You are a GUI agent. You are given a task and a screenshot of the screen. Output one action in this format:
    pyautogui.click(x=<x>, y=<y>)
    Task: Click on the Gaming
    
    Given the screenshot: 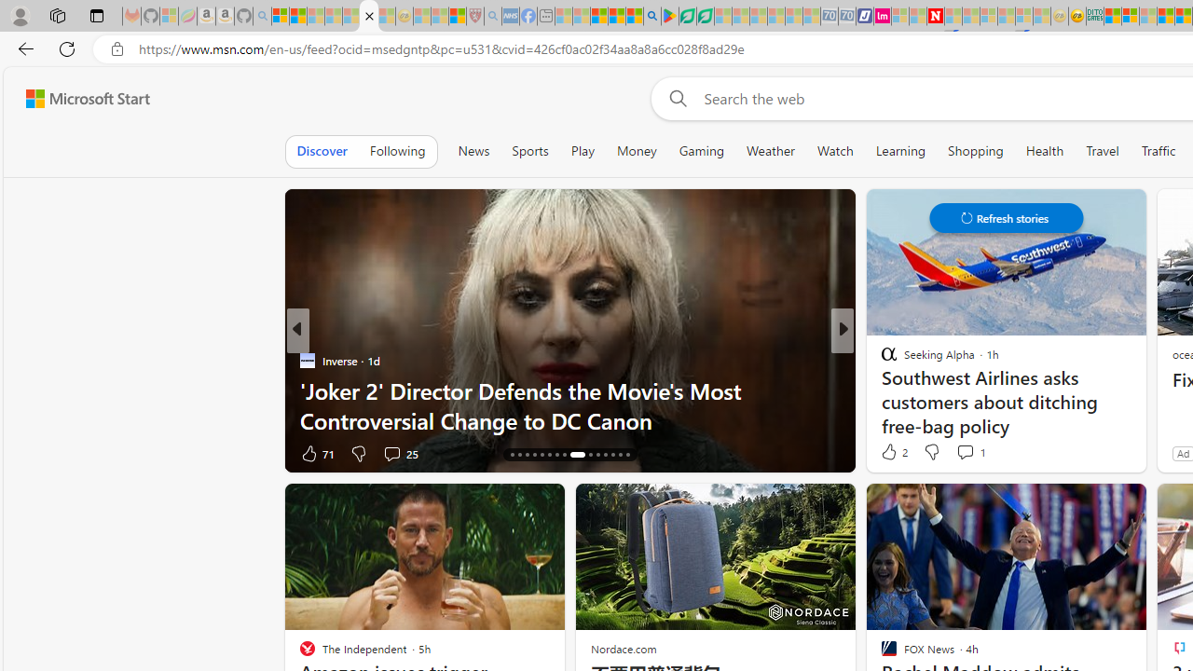 What is the action you would take?
    pyautogui.click(x=701, y=151)
    